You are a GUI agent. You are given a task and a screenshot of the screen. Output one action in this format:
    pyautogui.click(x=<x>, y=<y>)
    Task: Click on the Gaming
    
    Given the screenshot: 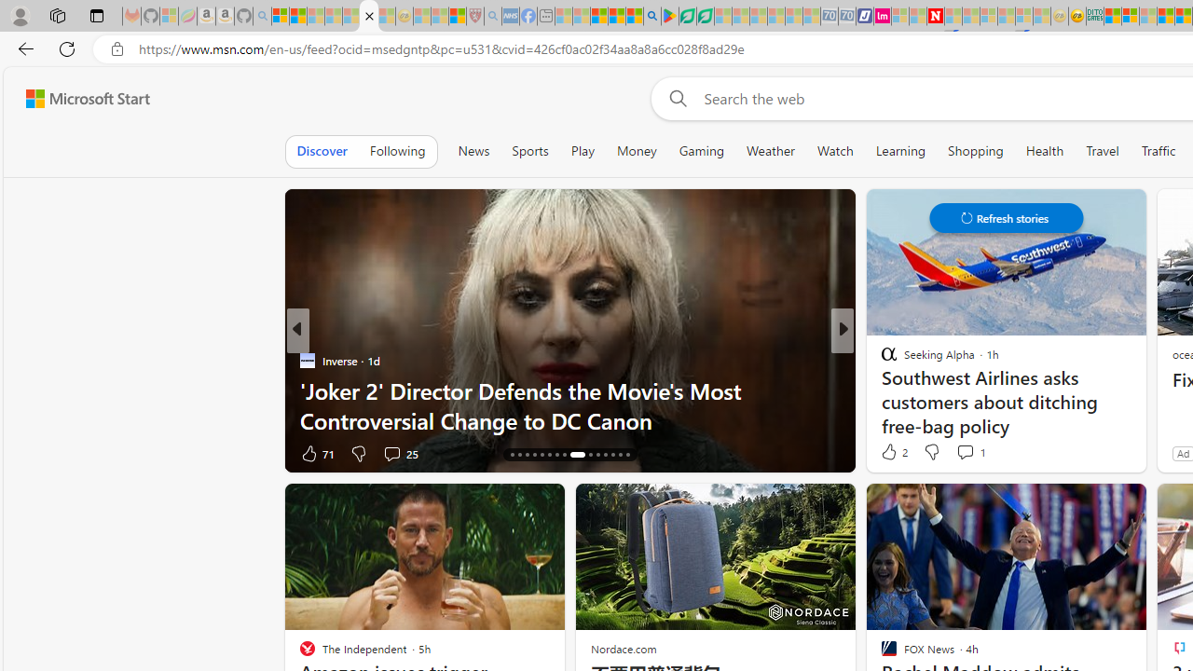 What is the action you would take?
    pyautogui.click(x=701, y=151)
    